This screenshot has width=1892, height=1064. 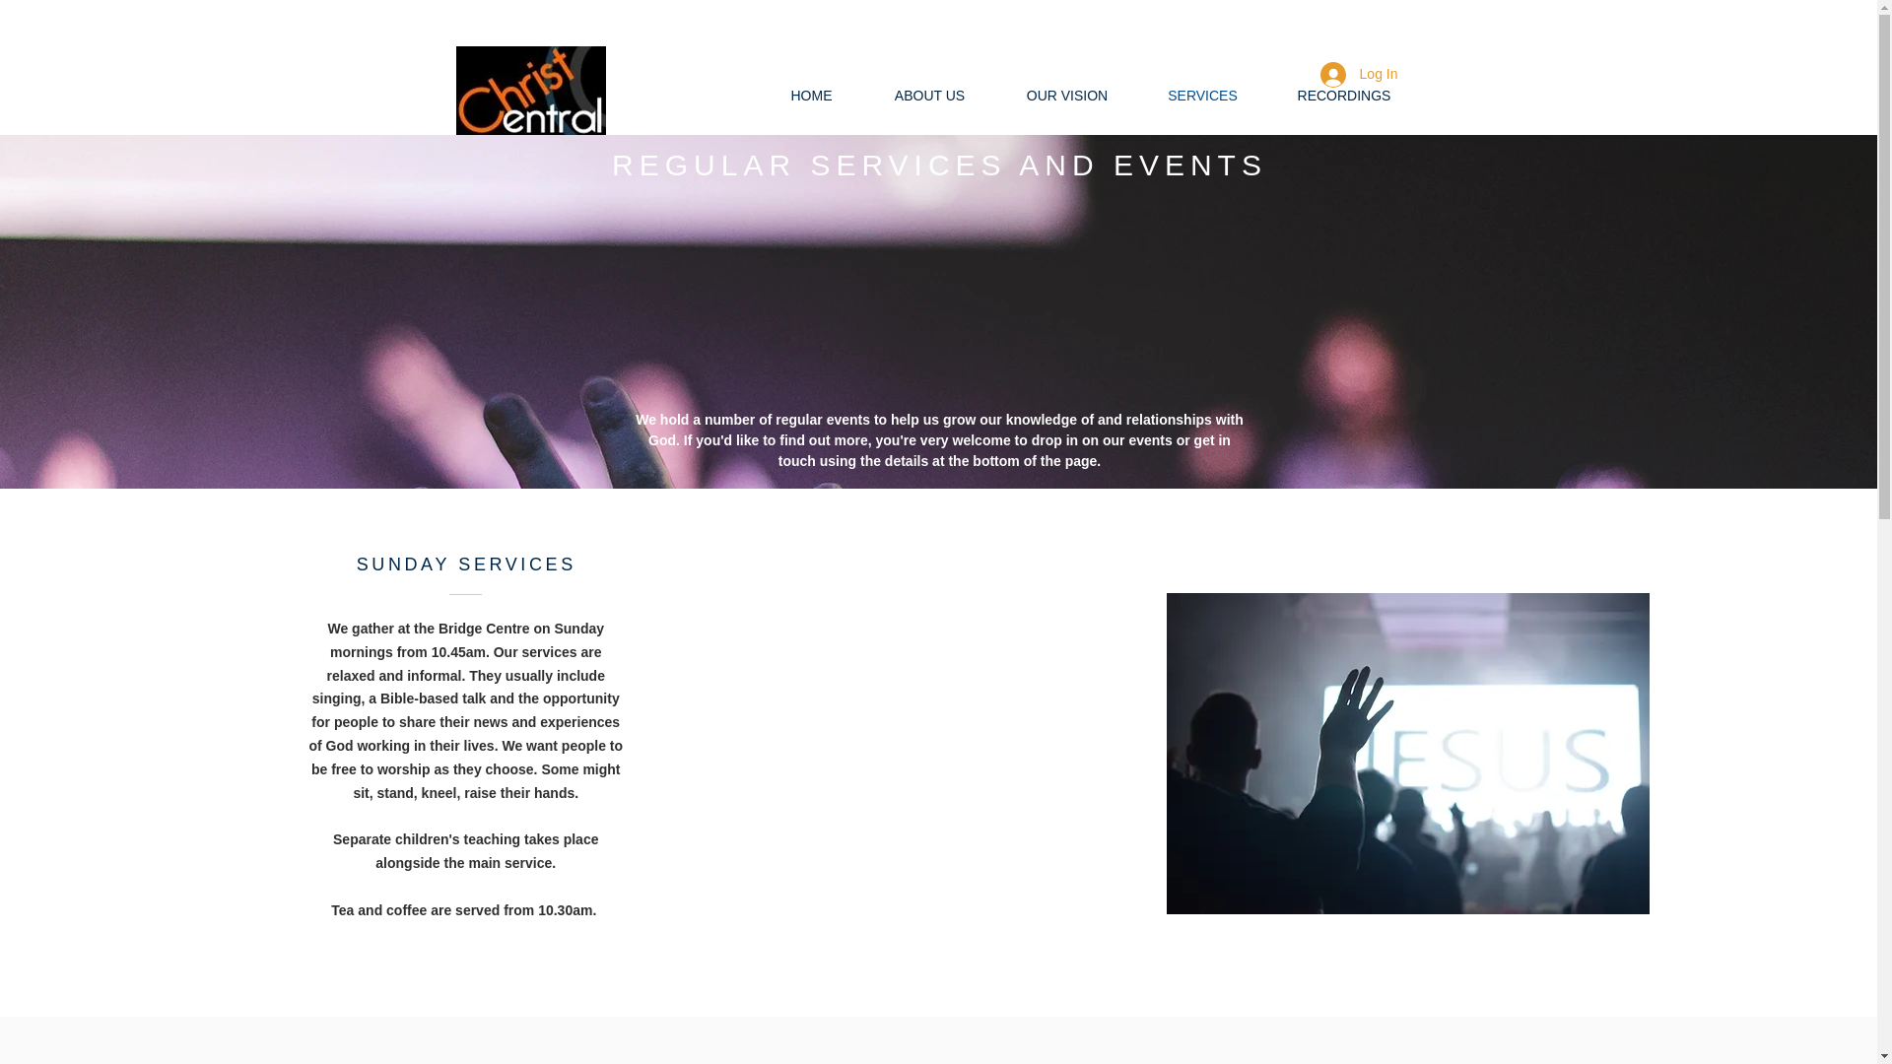 What do you see at coordinates (1408, 753) in the screenshot?
I see `Image by Carolina Jacomin` at bounding box center [1408, 753].